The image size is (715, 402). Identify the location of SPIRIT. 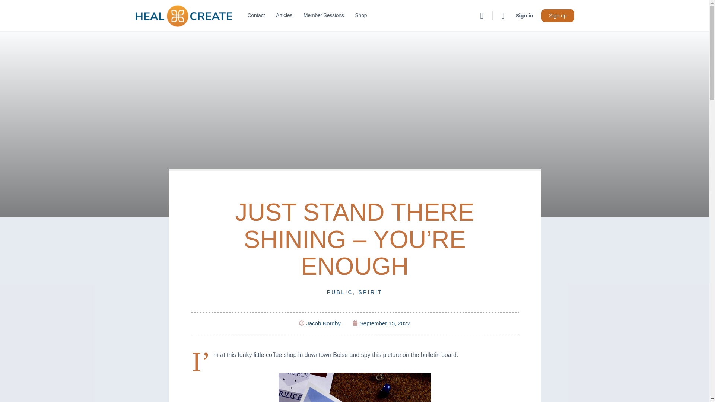
(370, 292).